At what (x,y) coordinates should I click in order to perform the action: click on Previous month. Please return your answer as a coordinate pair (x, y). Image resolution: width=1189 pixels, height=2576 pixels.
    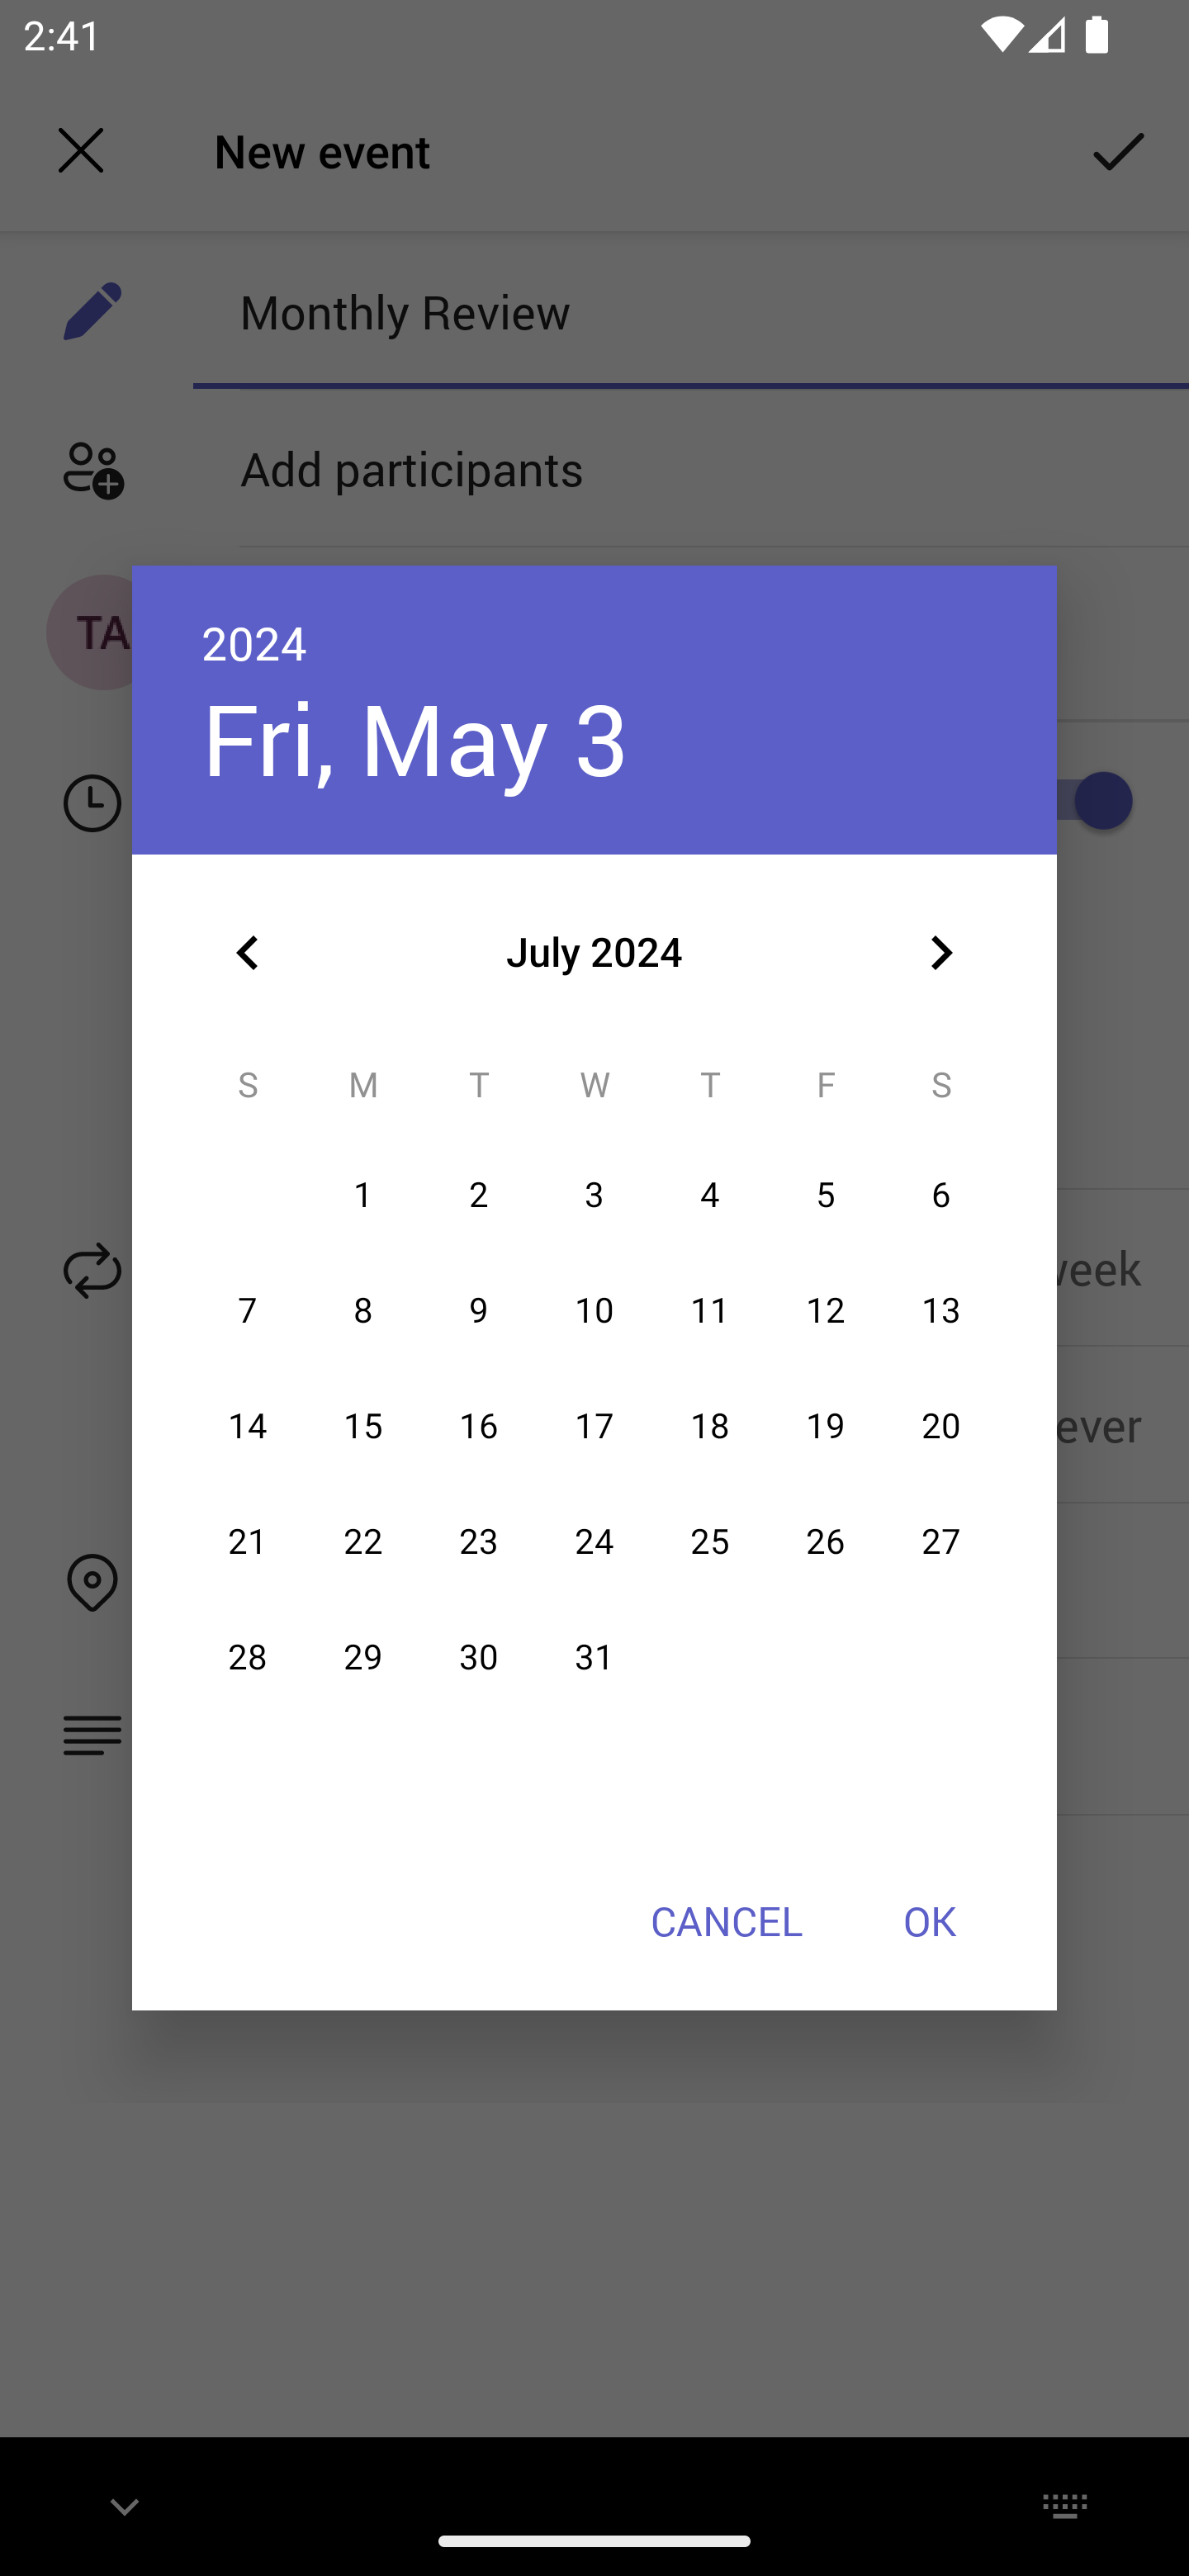
    Looking at the image, I should click on (248, 953).